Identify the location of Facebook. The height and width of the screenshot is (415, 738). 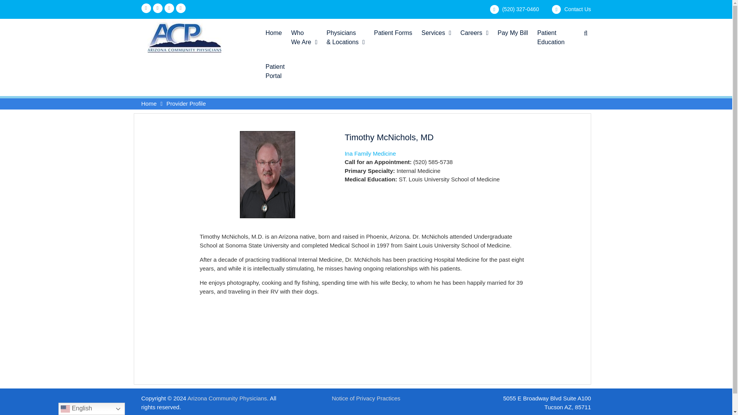
(146, 8).